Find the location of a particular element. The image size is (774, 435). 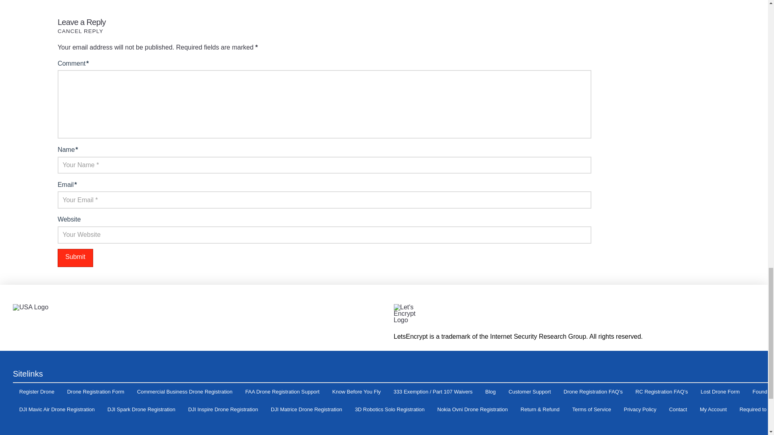

Know Before You Fly is located at coordinates (356, 392).